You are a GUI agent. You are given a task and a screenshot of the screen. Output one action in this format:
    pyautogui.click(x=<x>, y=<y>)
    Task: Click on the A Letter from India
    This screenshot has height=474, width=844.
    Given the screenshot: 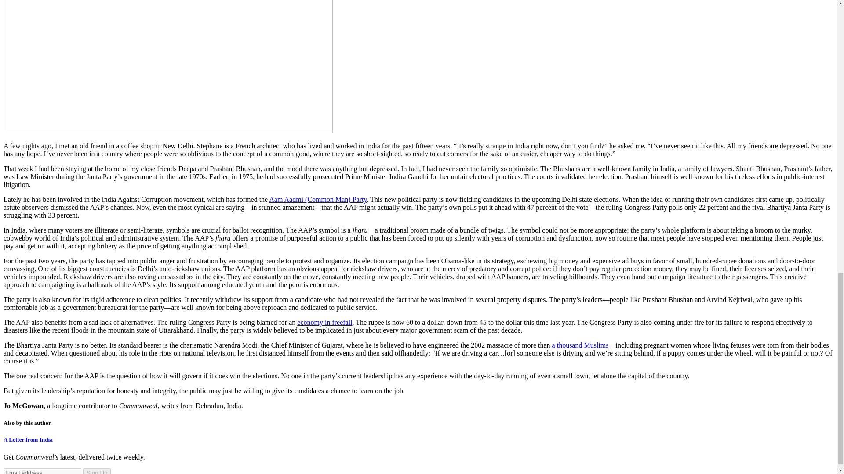 What is the action you would take?
    pyautogui.click(x=28, y=439)
    